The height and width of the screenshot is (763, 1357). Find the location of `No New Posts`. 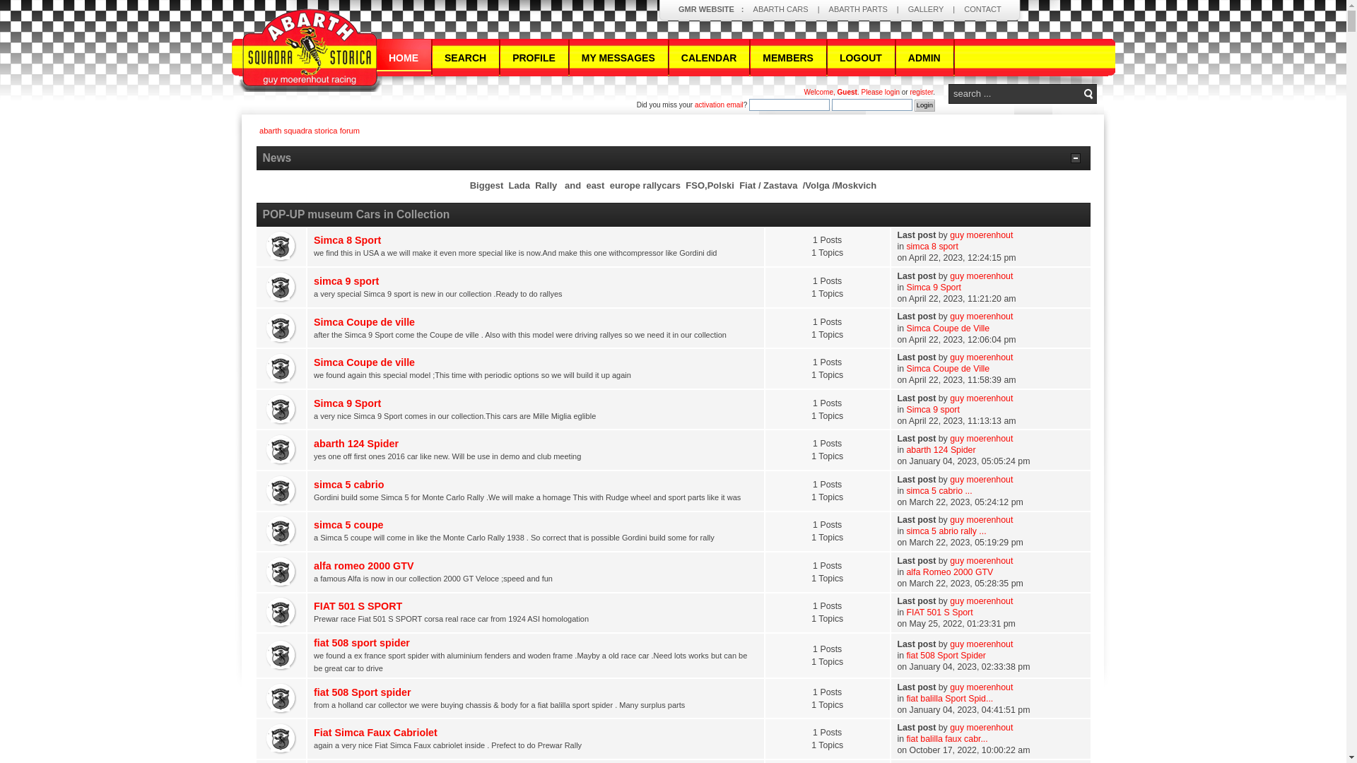

No New Posts is located at coordinates (281, 288).